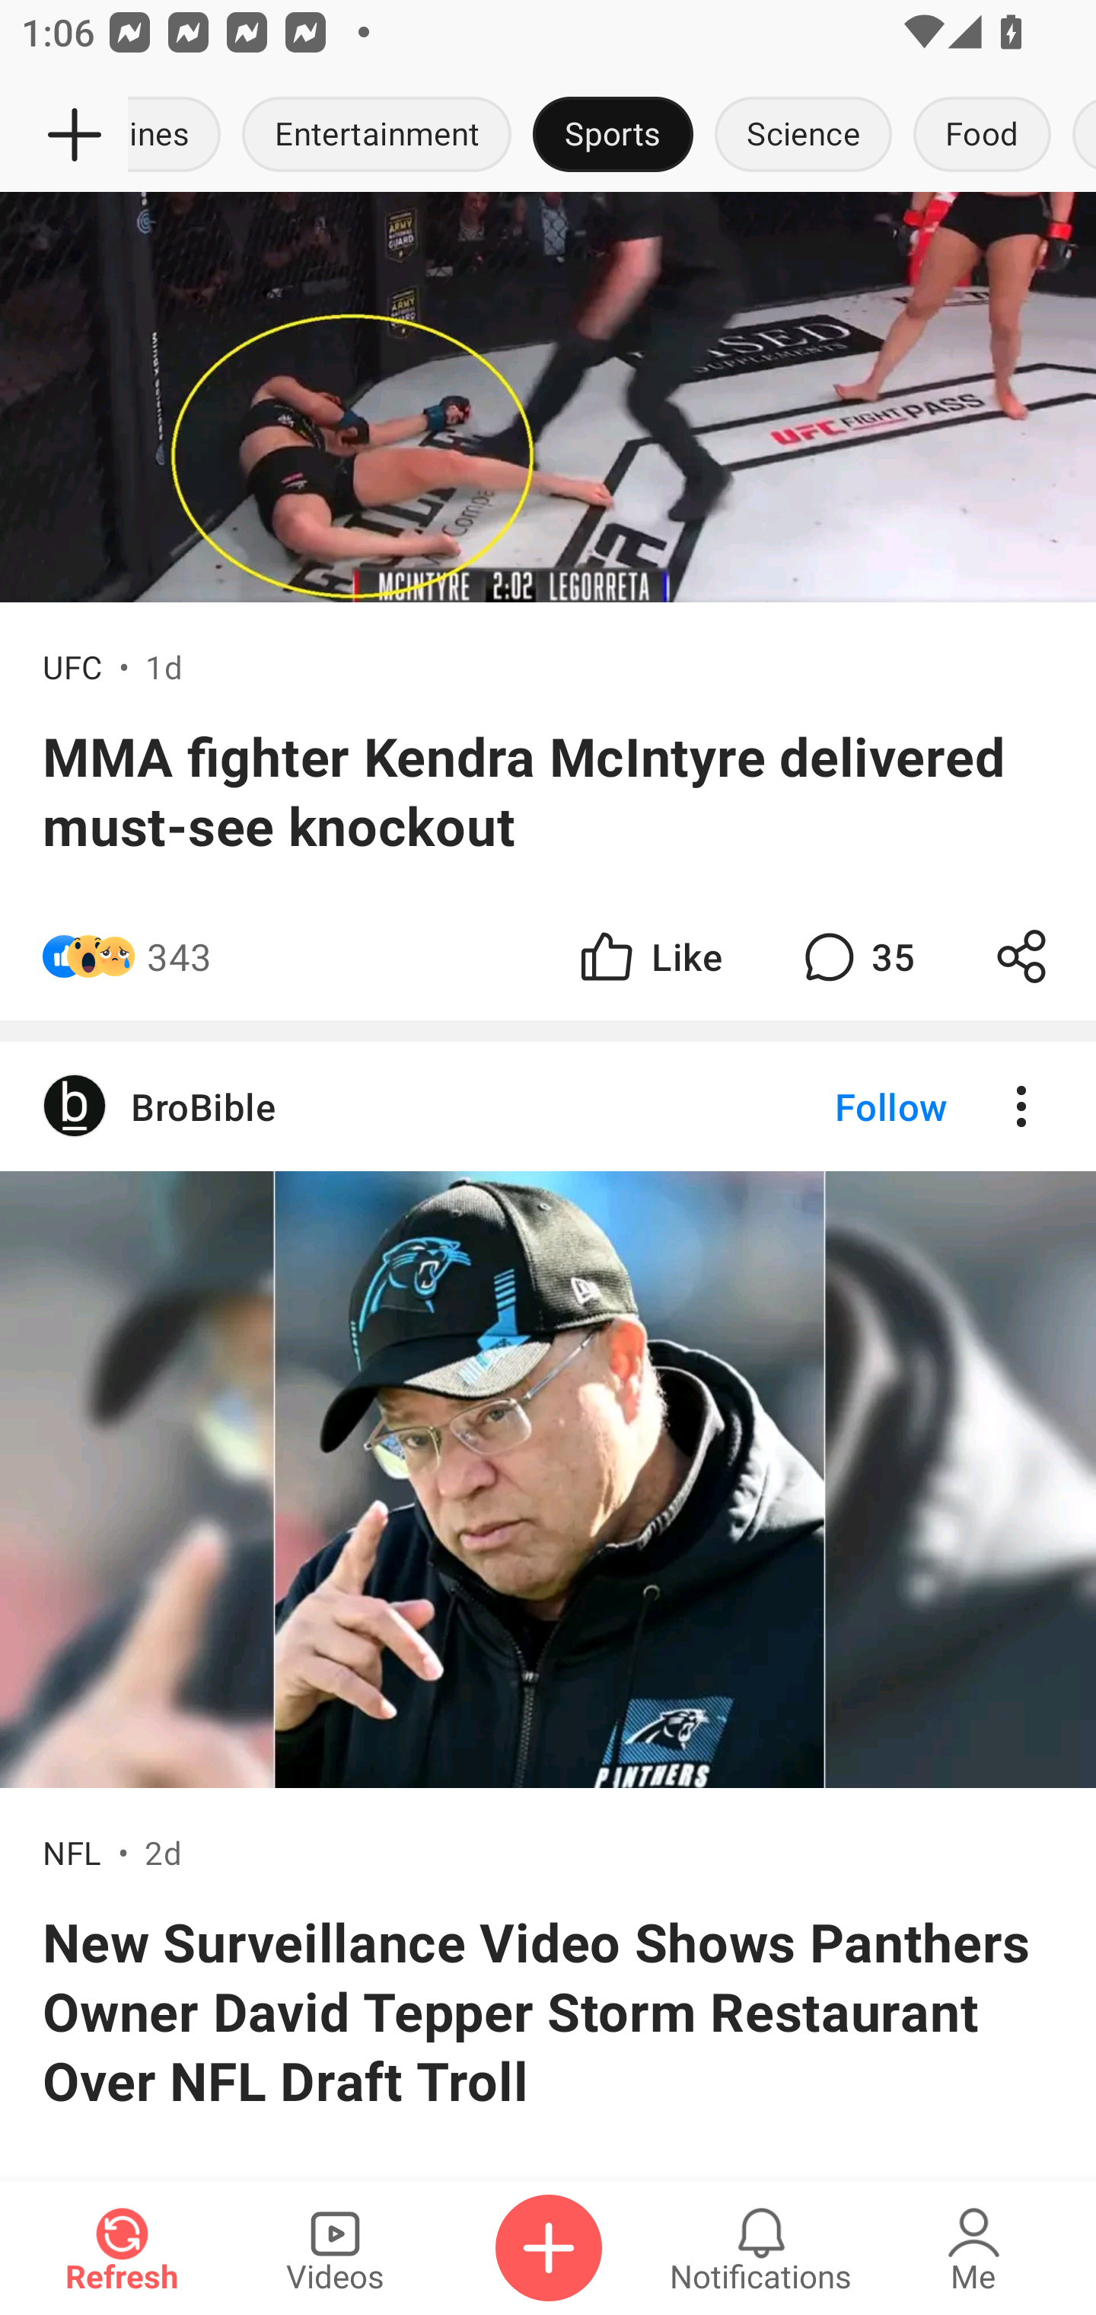 The image size is (1096, 2315). Describe the element at coordinates (761, 2248) in the screenshot. I see `Notifications` at that location.